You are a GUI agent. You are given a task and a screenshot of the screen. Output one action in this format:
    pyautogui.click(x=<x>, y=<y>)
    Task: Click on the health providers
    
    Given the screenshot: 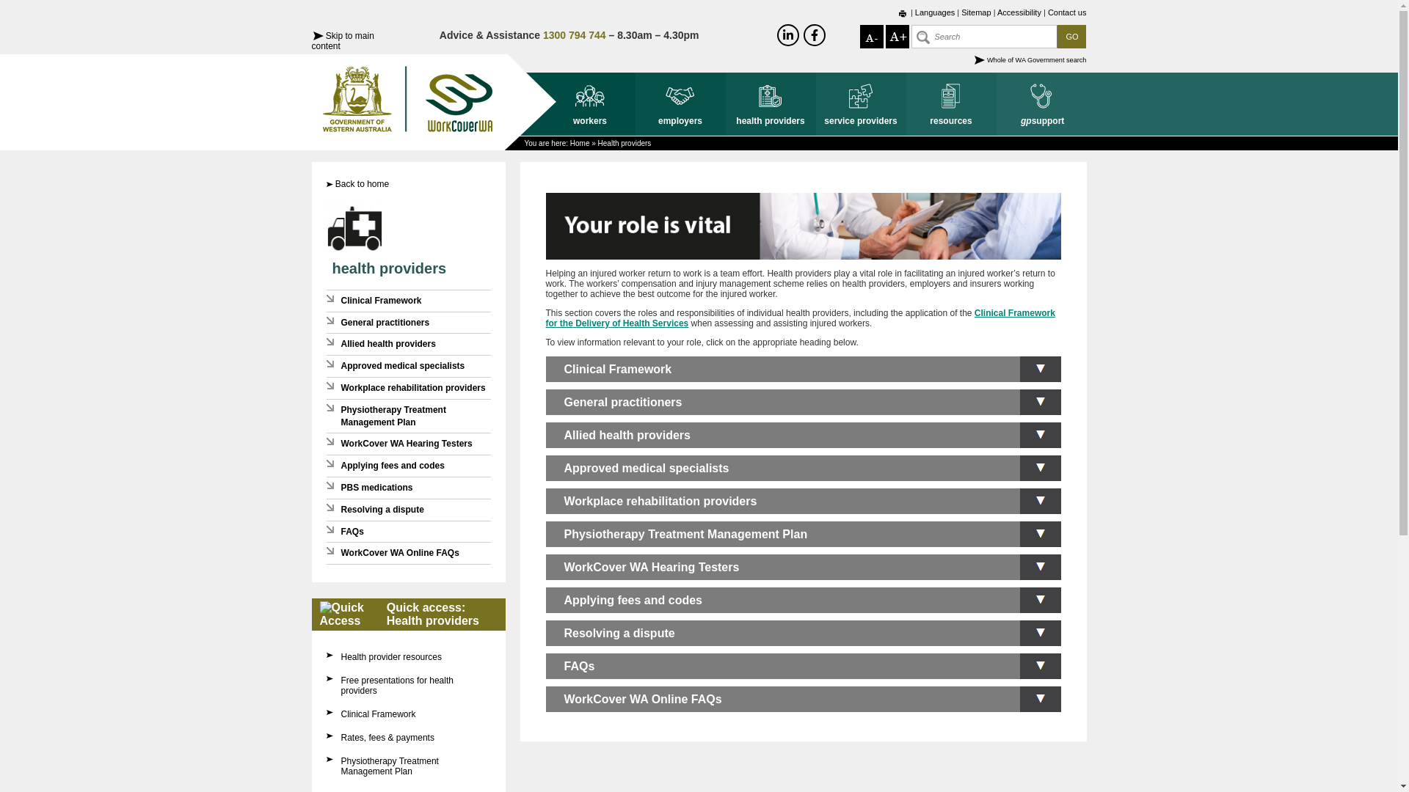 What is the action you would take?
    pyautogui.click(x=389, y=268)
    